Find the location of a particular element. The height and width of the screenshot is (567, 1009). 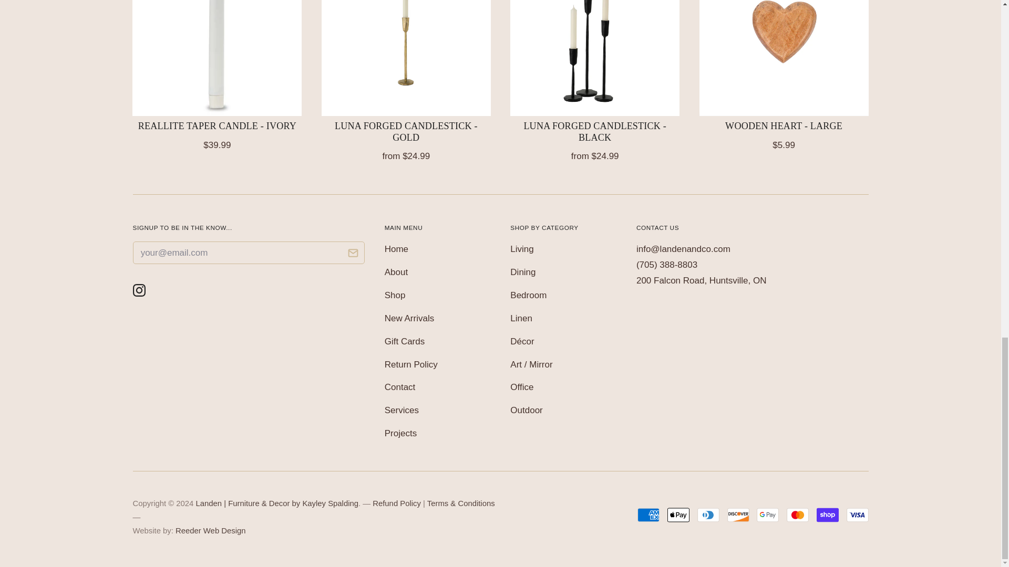

Visa is located at coordinates (857, 515).